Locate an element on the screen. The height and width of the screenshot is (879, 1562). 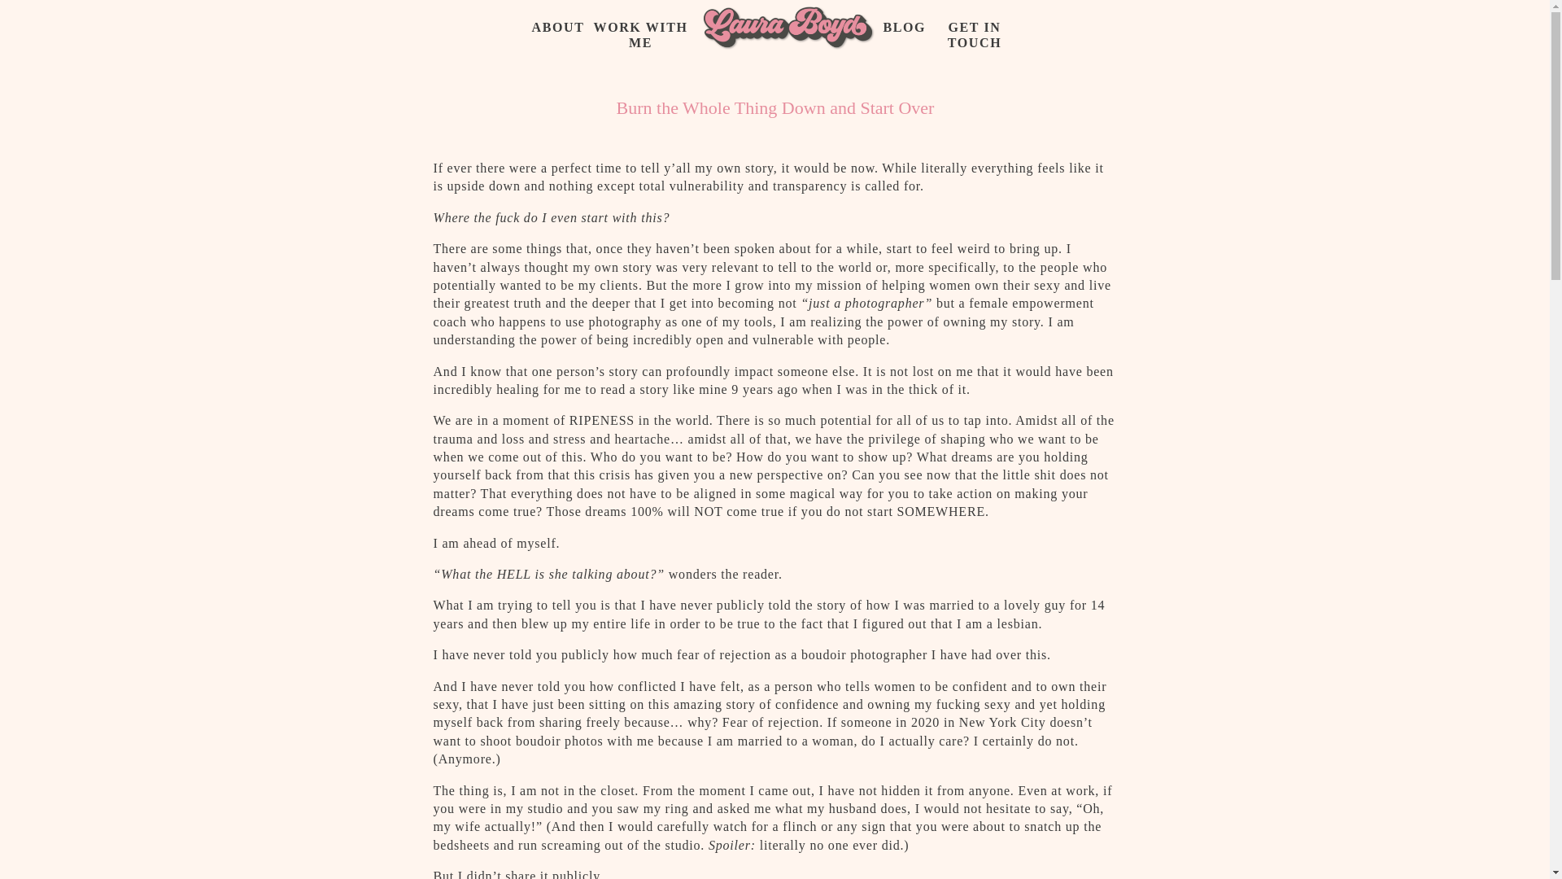
WORK WITH ME is located at coordinates (639, 27).